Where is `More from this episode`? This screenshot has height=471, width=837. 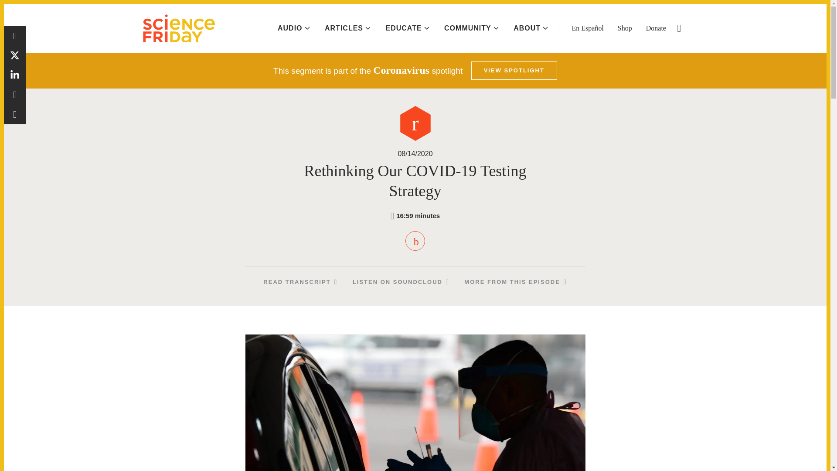
More from this episode is located at coordinates (515, 282).